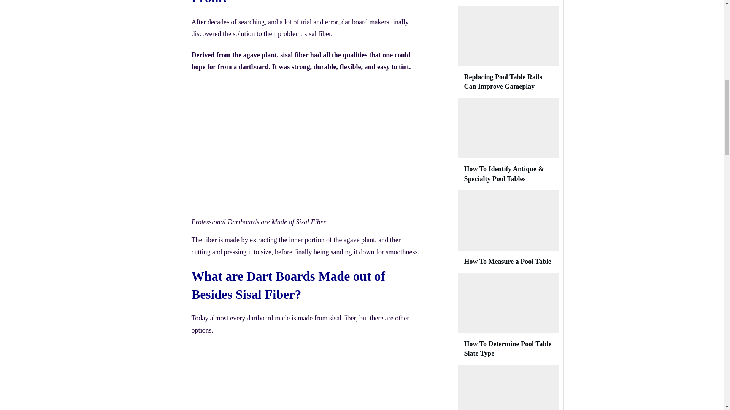 The width and height of the screenshot is (730, 410). What do you see at coordinates (507, 348) in the screenshot?
I see `How To Determine Pool Table Slate Type` at bounding box center [507, 348].